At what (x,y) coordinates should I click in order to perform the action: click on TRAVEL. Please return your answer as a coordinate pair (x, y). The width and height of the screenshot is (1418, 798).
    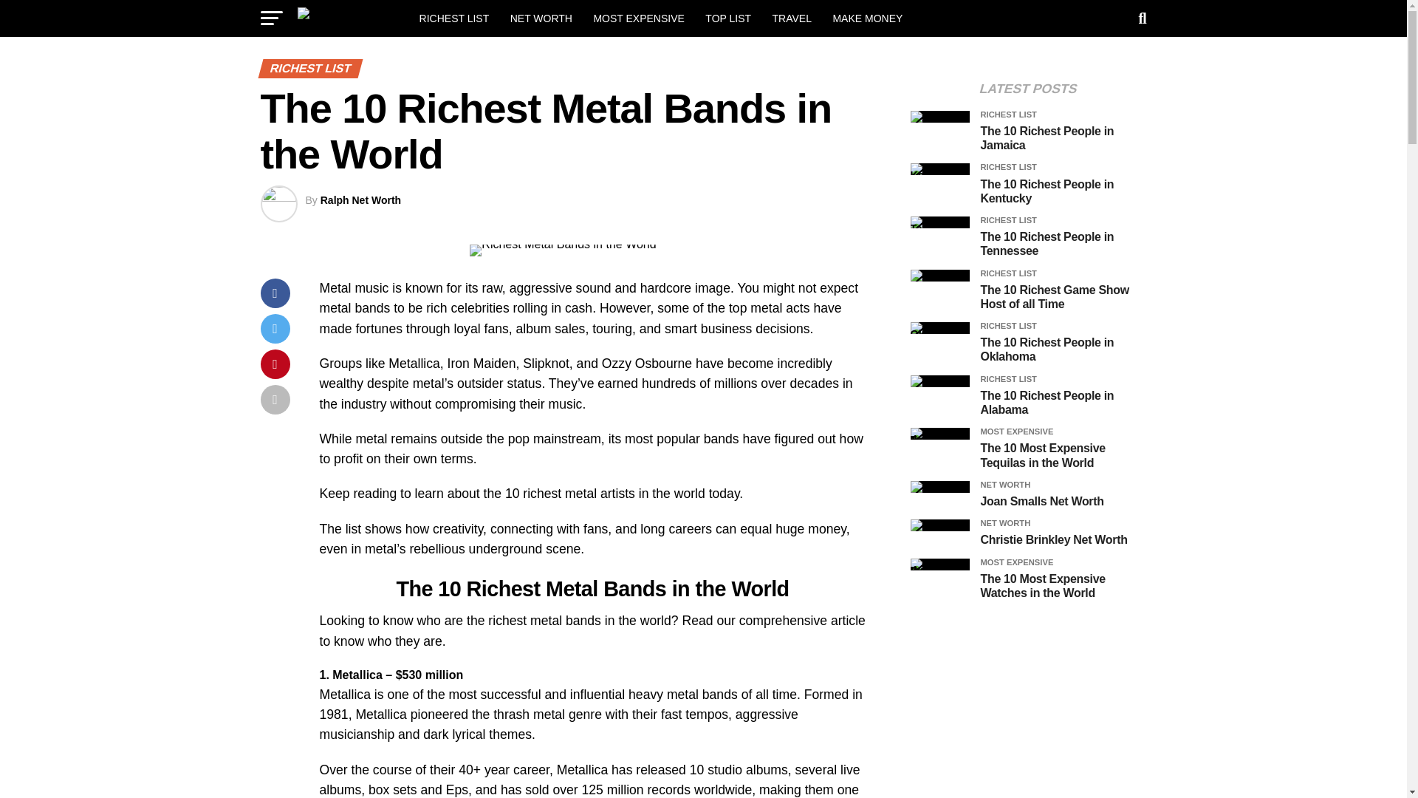
    Looking at the image, I should click on (792, 18).